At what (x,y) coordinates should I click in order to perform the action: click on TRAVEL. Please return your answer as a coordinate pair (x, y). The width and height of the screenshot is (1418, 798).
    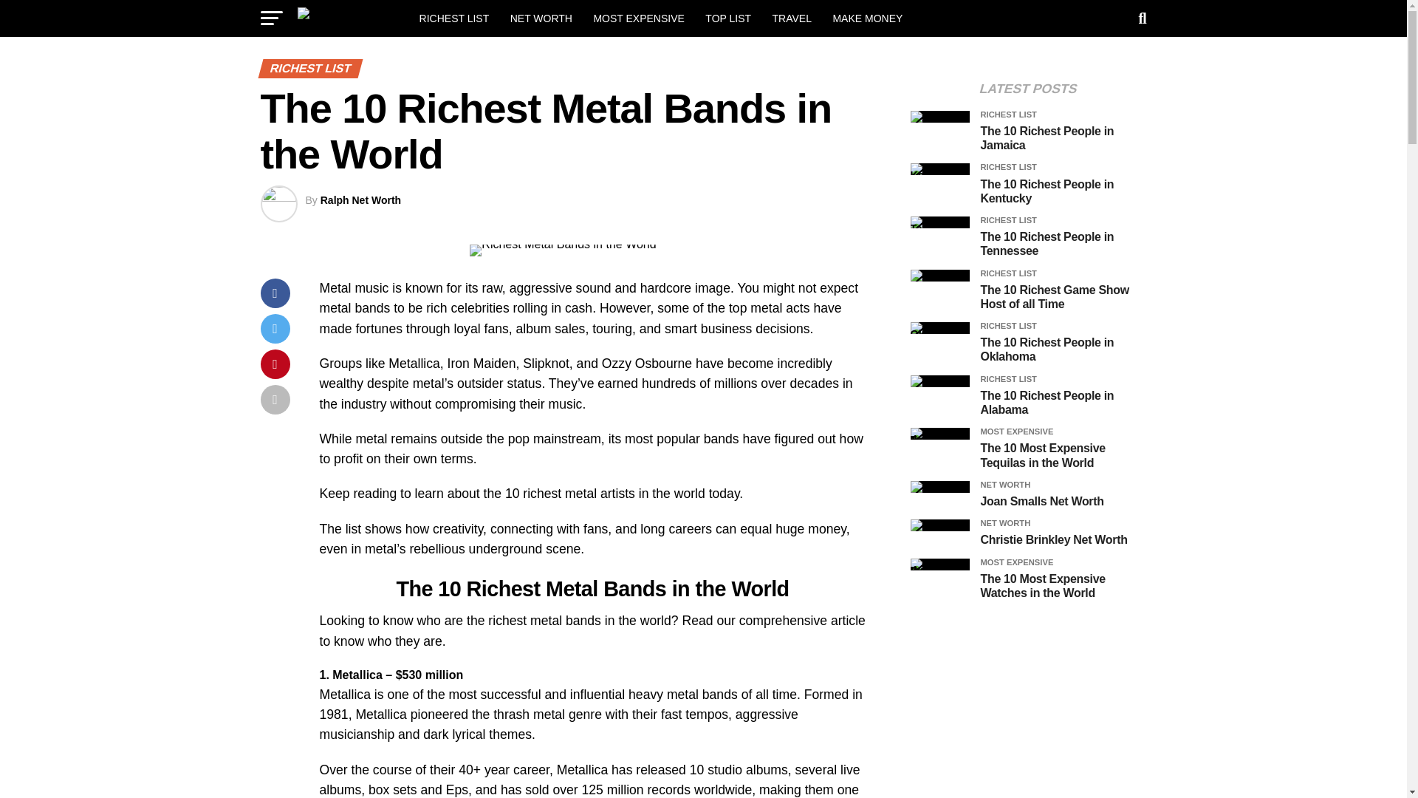
    Looking at the image, I should click on (792, 18).